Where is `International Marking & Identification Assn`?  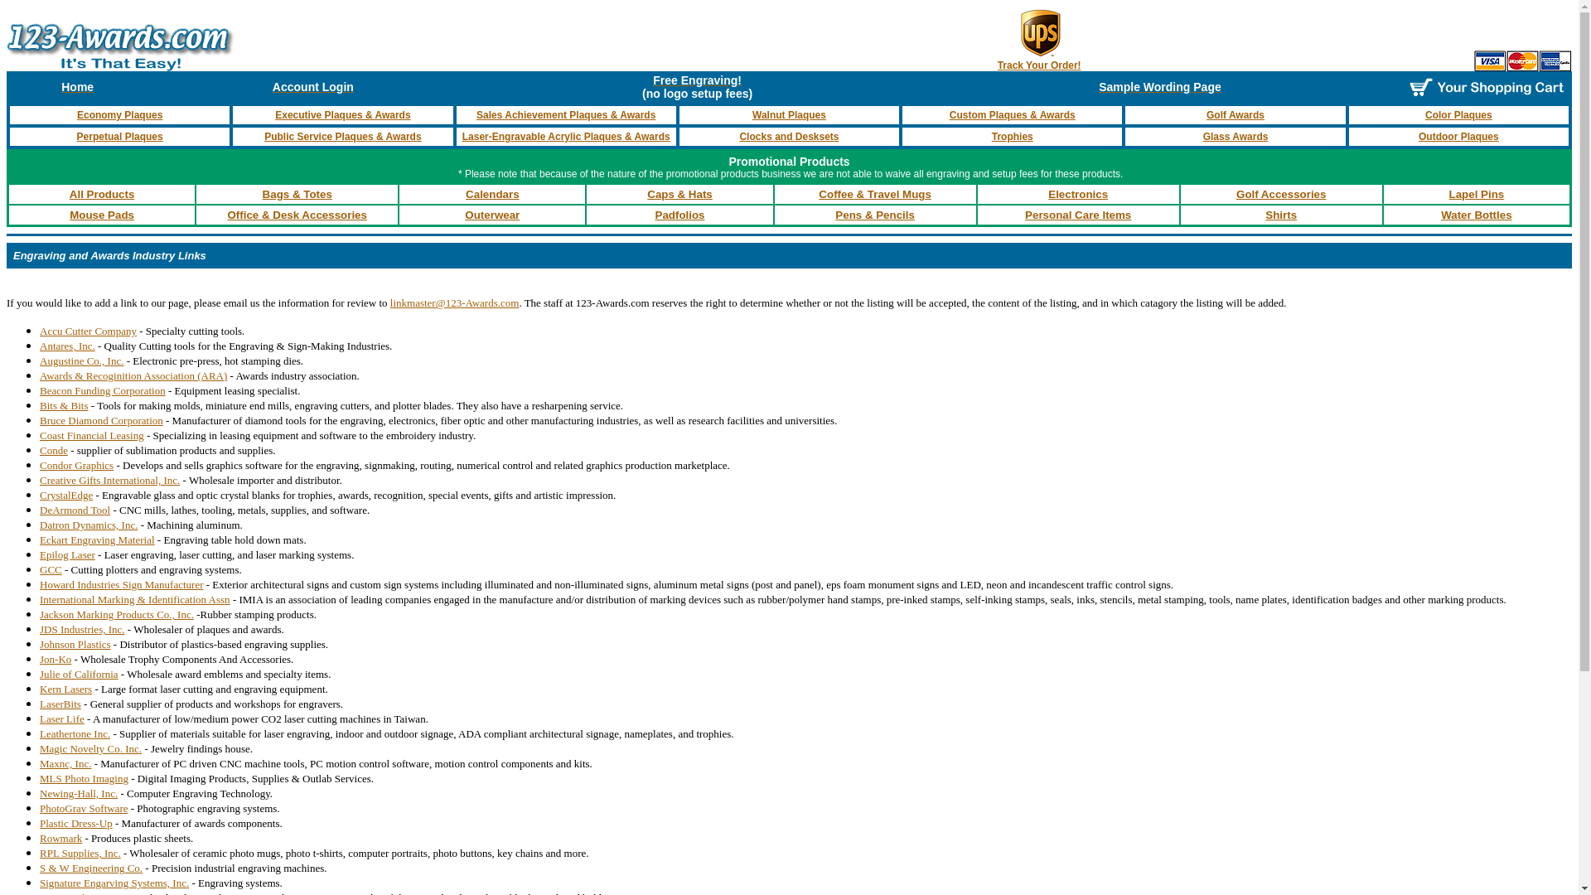 International Marking & Identification Assn is located at coordinates (135, 598).